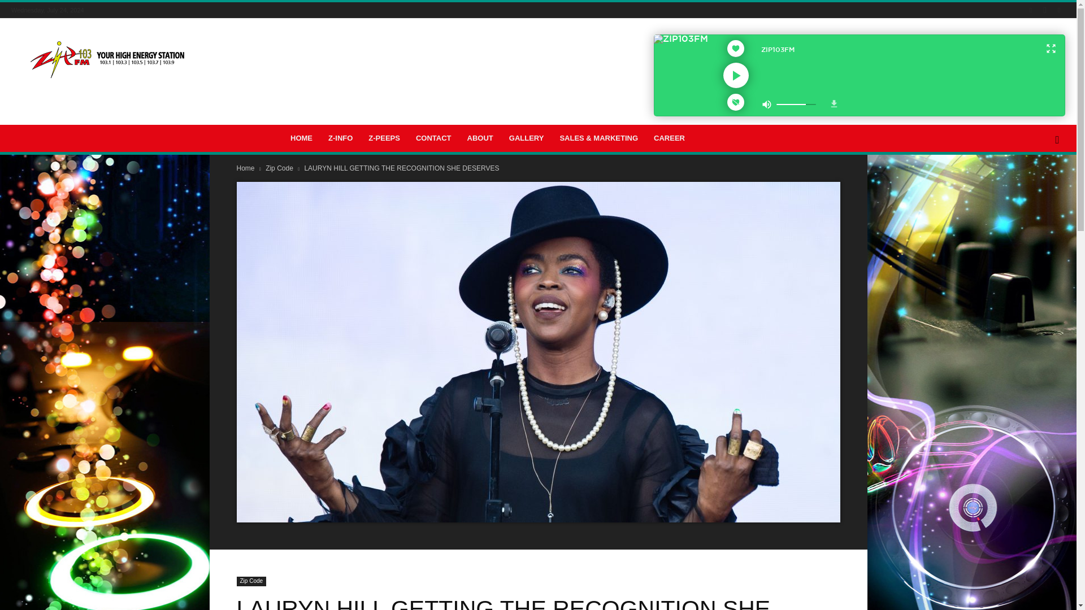 The height and width of the screenshot is (610, 1085). What do you see at coordinates (669, 138) in the screenshot?
I see `CAREER` at bounding box center [669, 138].